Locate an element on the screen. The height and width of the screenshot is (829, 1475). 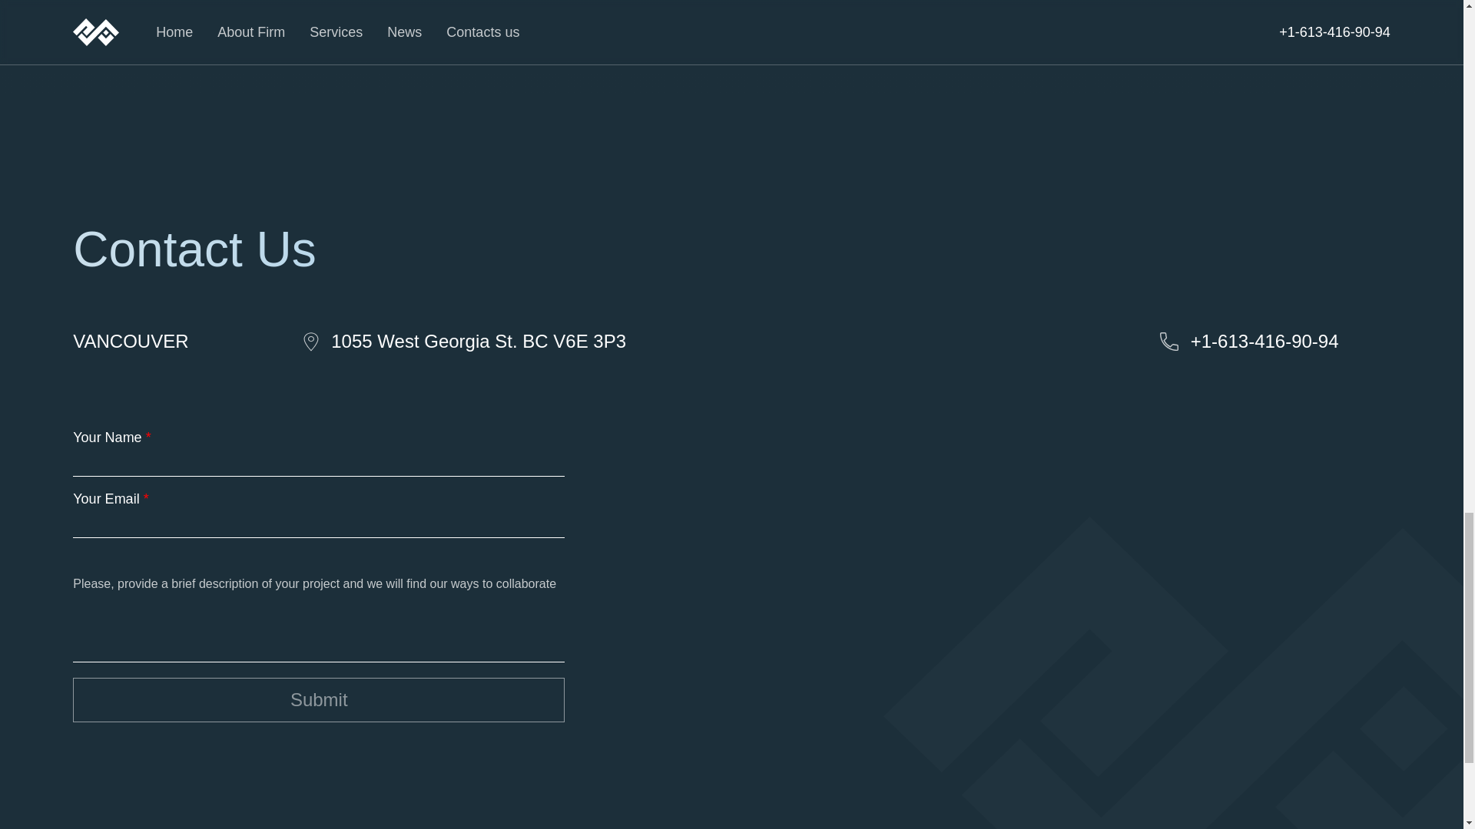
Submit is located at coordinates (318, 700).